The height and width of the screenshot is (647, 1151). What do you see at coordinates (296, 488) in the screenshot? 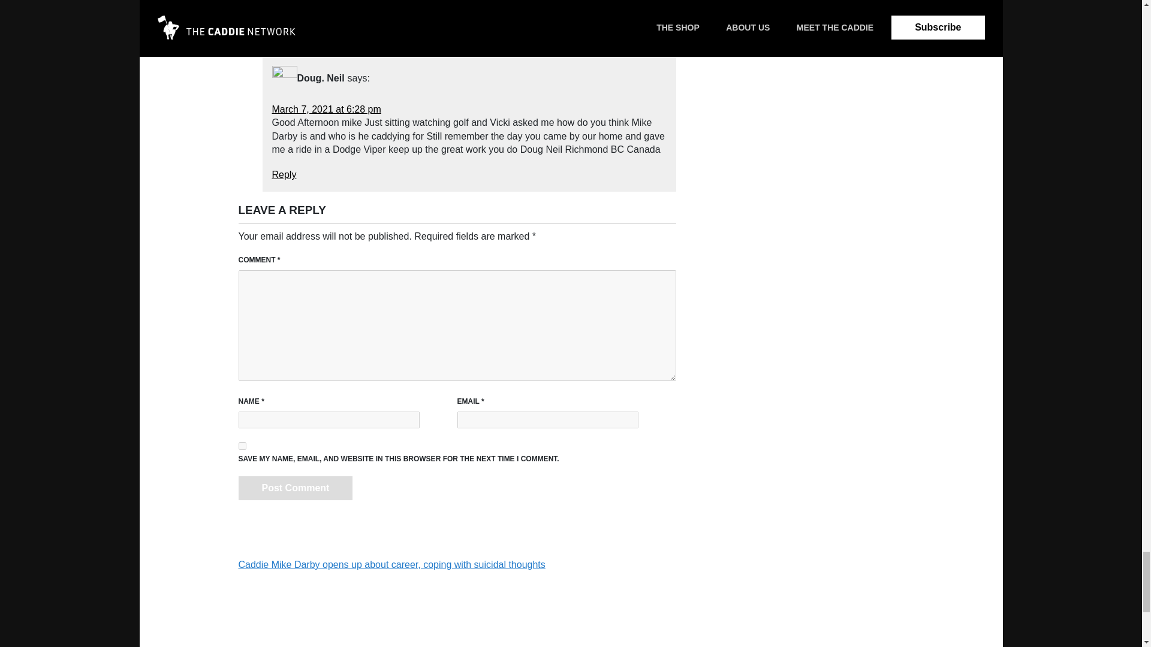
I see `Post Comment` at bounding box center [296, 488].